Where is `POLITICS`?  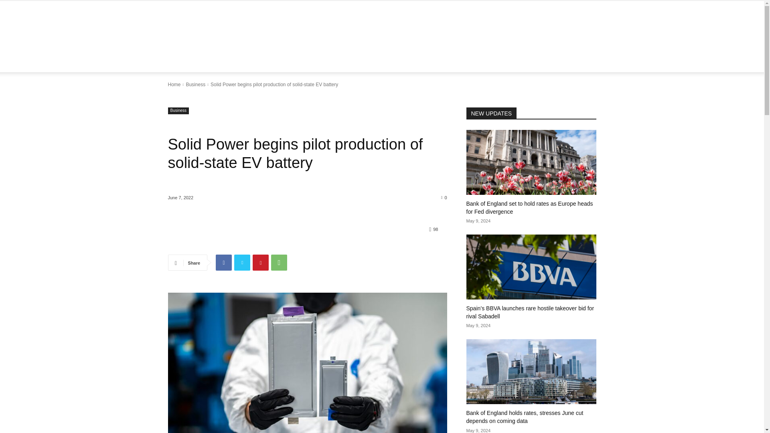 POLITICS is located at coordinates (417, 63).